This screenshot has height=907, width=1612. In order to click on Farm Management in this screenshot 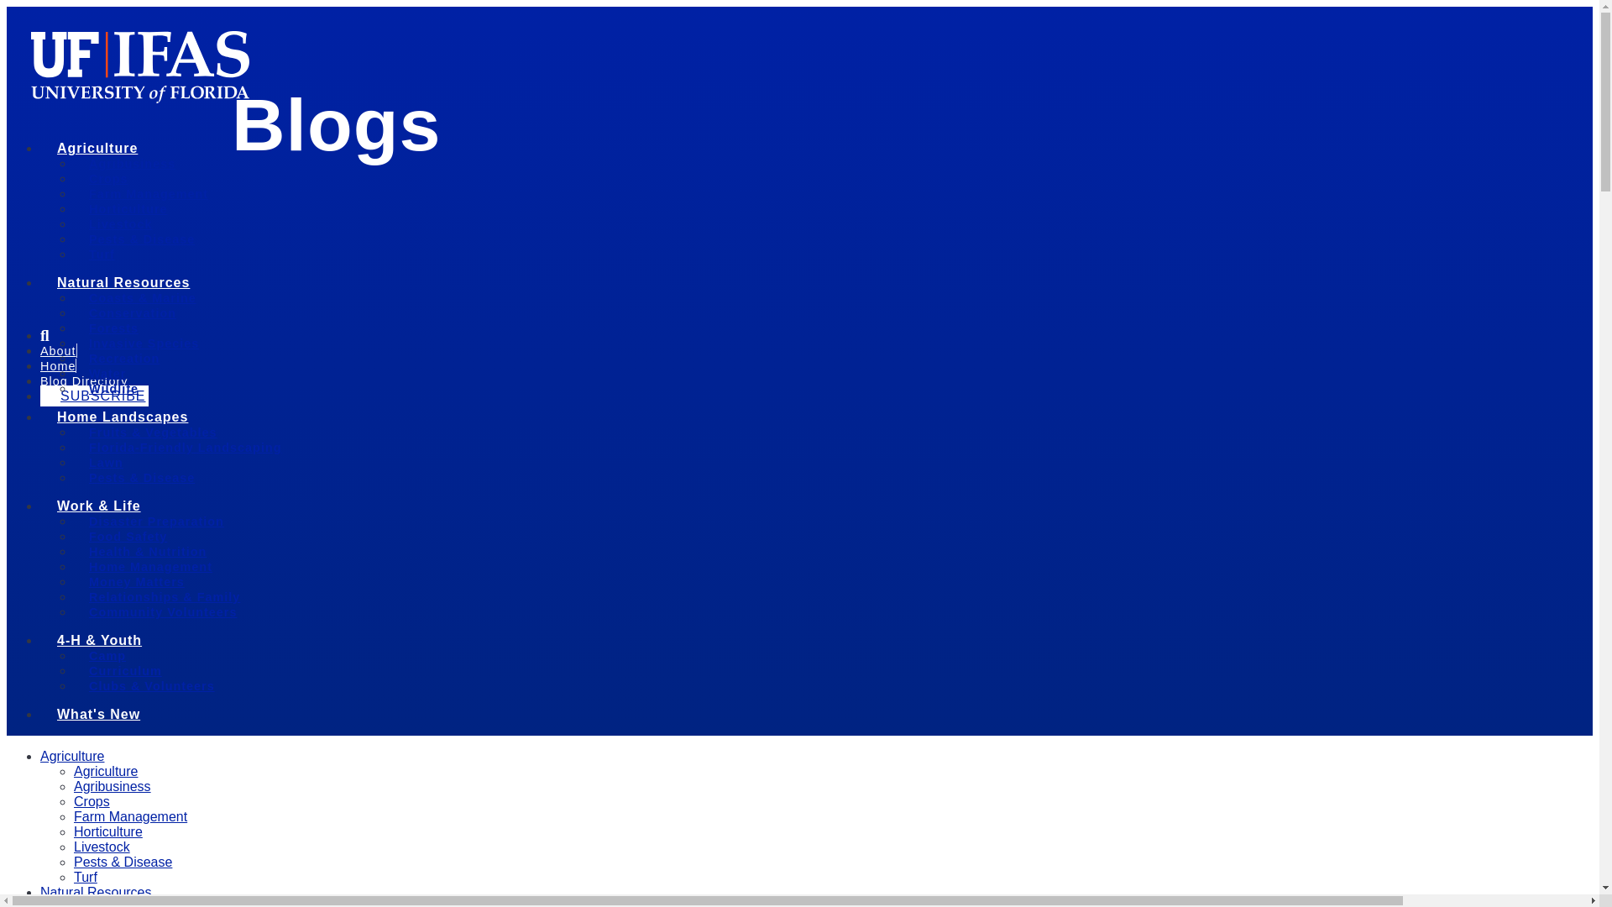, I will do `click(148, 195)`.